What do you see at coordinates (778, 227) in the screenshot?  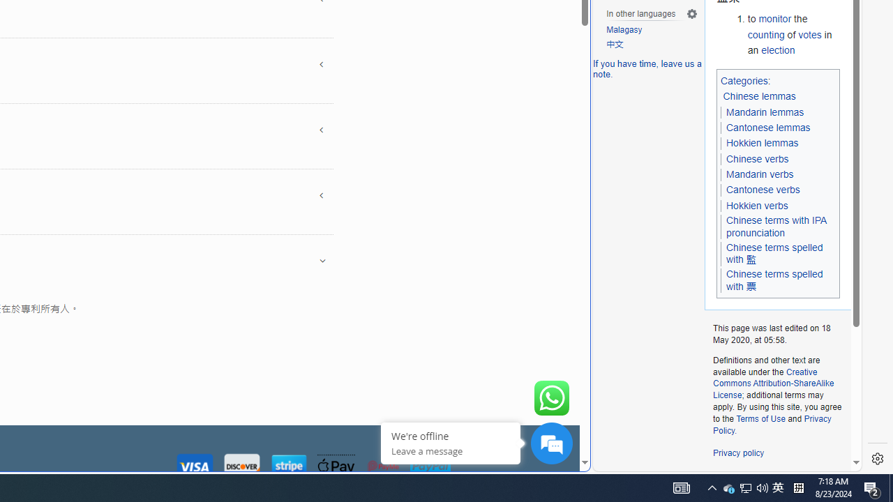 I see `Chinese terms with IPA pronunciation` at bounding box center [778, 227].